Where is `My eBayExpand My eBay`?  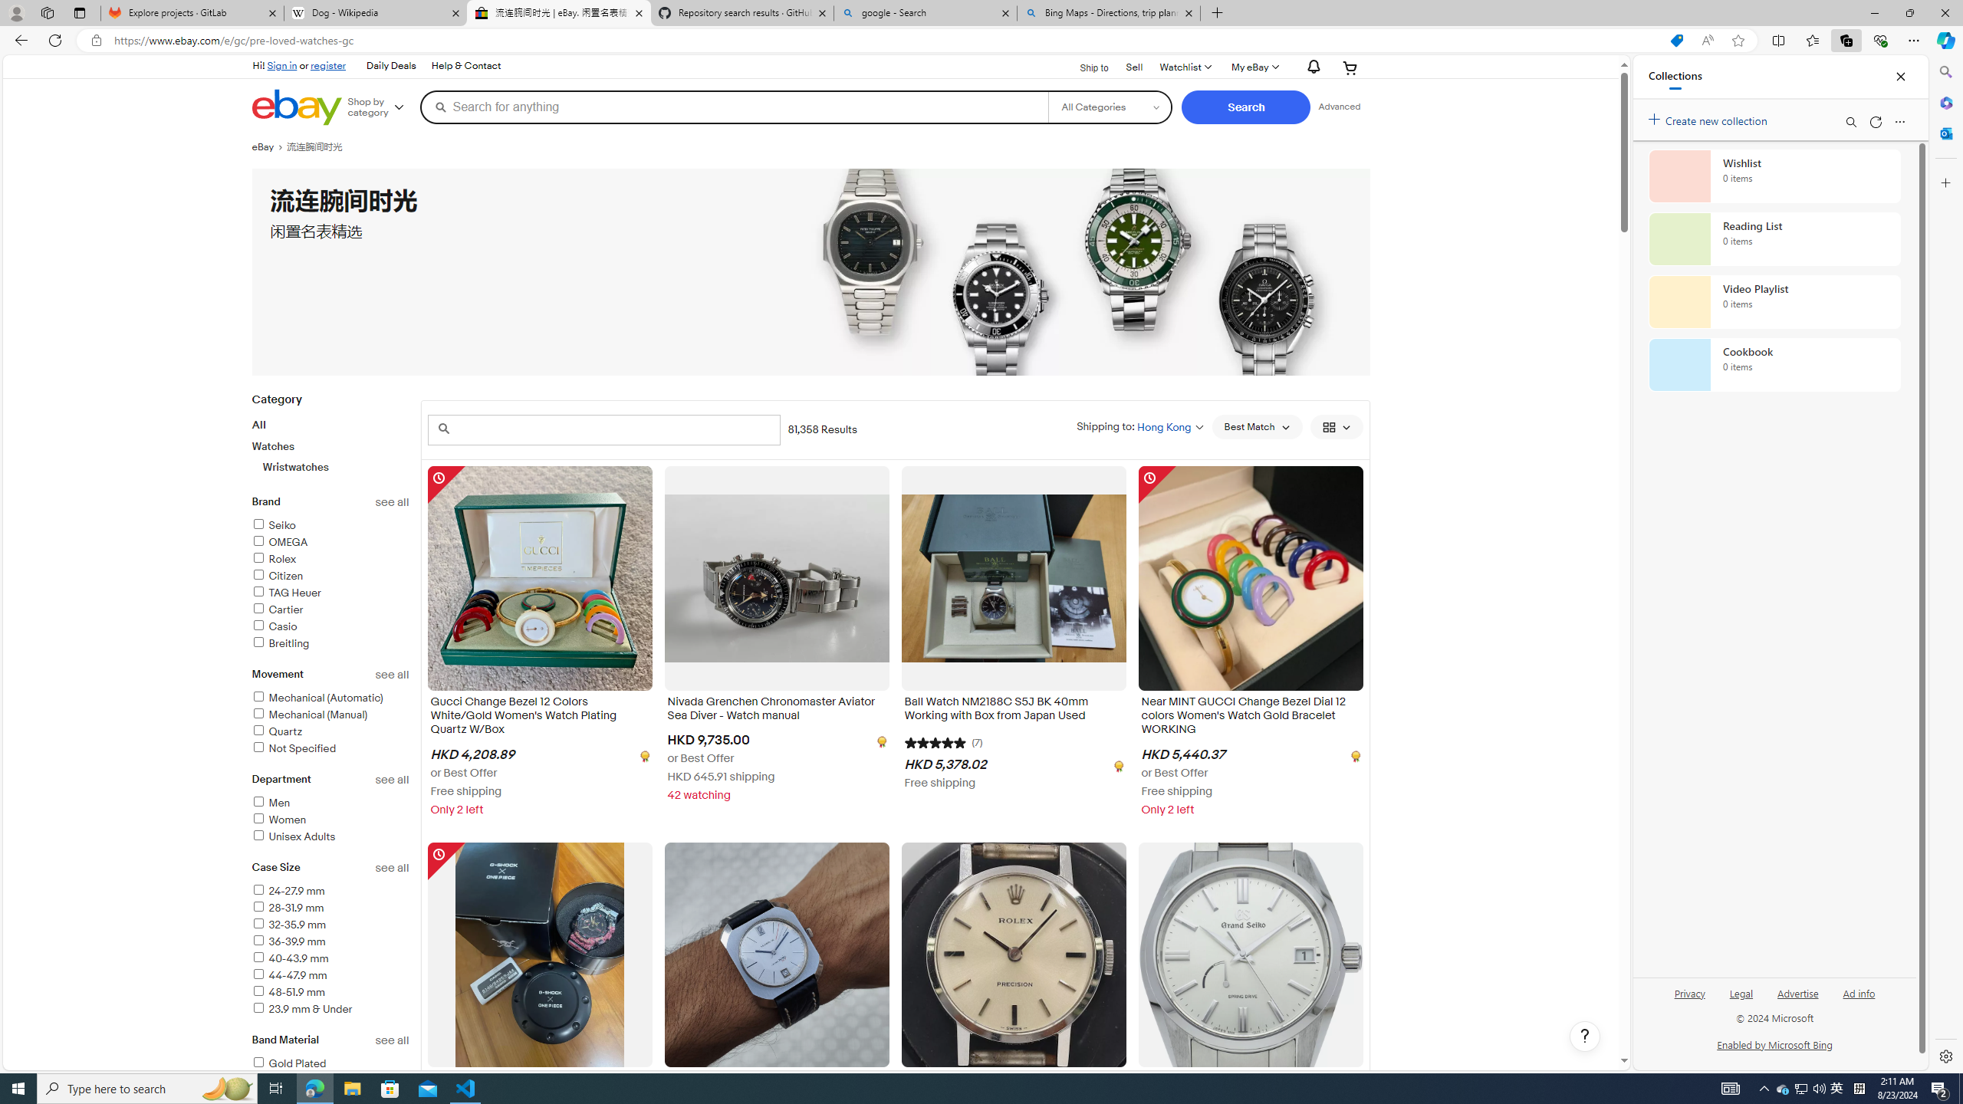 My eBayExpand My eBay is located at coordinates (1254, 67).